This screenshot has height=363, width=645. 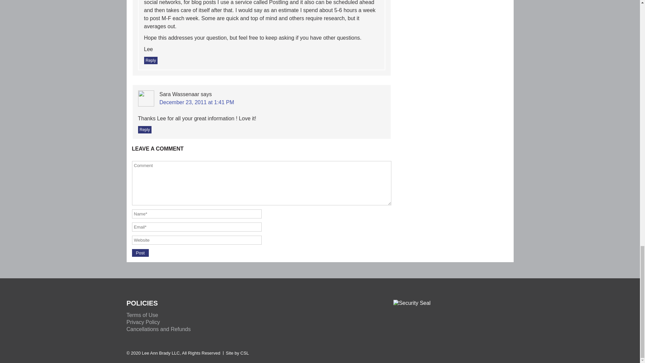 What do you see at coordinates (143, 322) in the screenshot?
I see `Privacy Policy` at bounding box center [143, 322].